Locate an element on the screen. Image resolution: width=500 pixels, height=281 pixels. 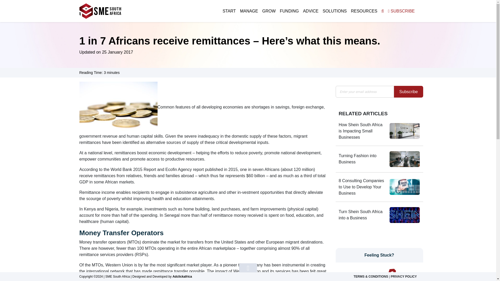
FUNDING is located at coordinates (289, 11).